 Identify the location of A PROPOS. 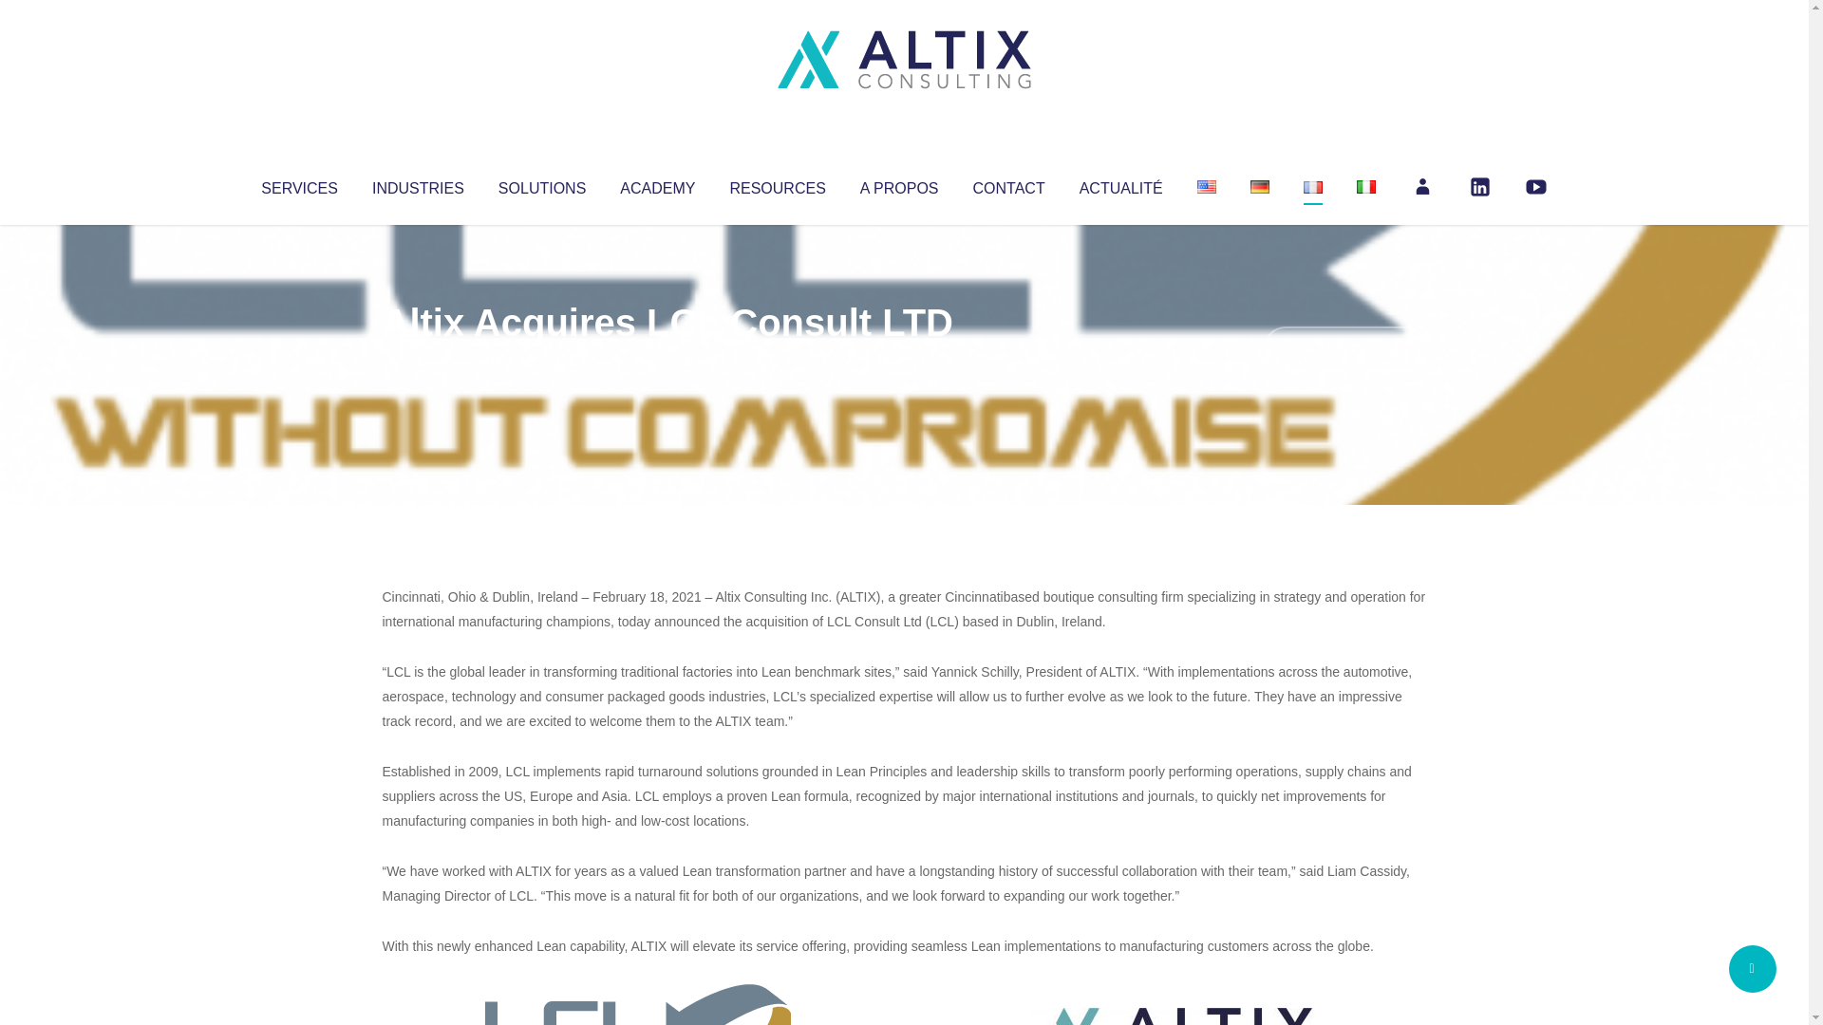
(899, 184).